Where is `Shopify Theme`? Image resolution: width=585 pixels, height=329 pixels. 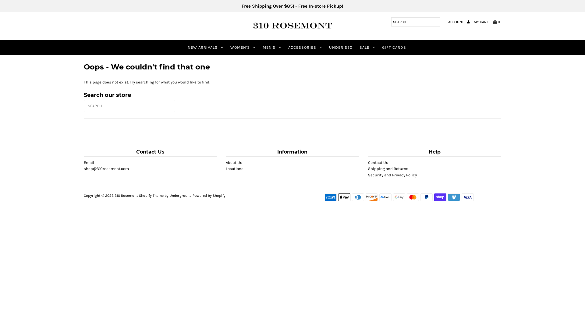
Shopify Theme is located at coordinates (151, 196).